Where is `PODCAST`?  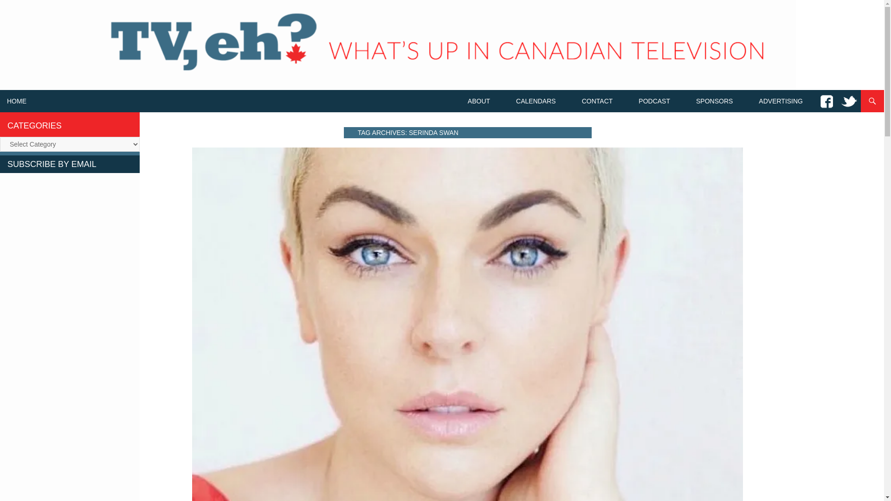 PODCAST is located at coordinates (654, 101).